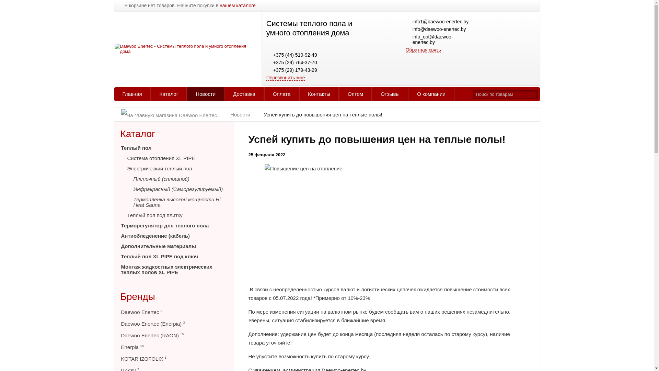  What do you see at coordinates (533, 94) in the screenshot?
I see ` ` at bounding box center [533, 94].